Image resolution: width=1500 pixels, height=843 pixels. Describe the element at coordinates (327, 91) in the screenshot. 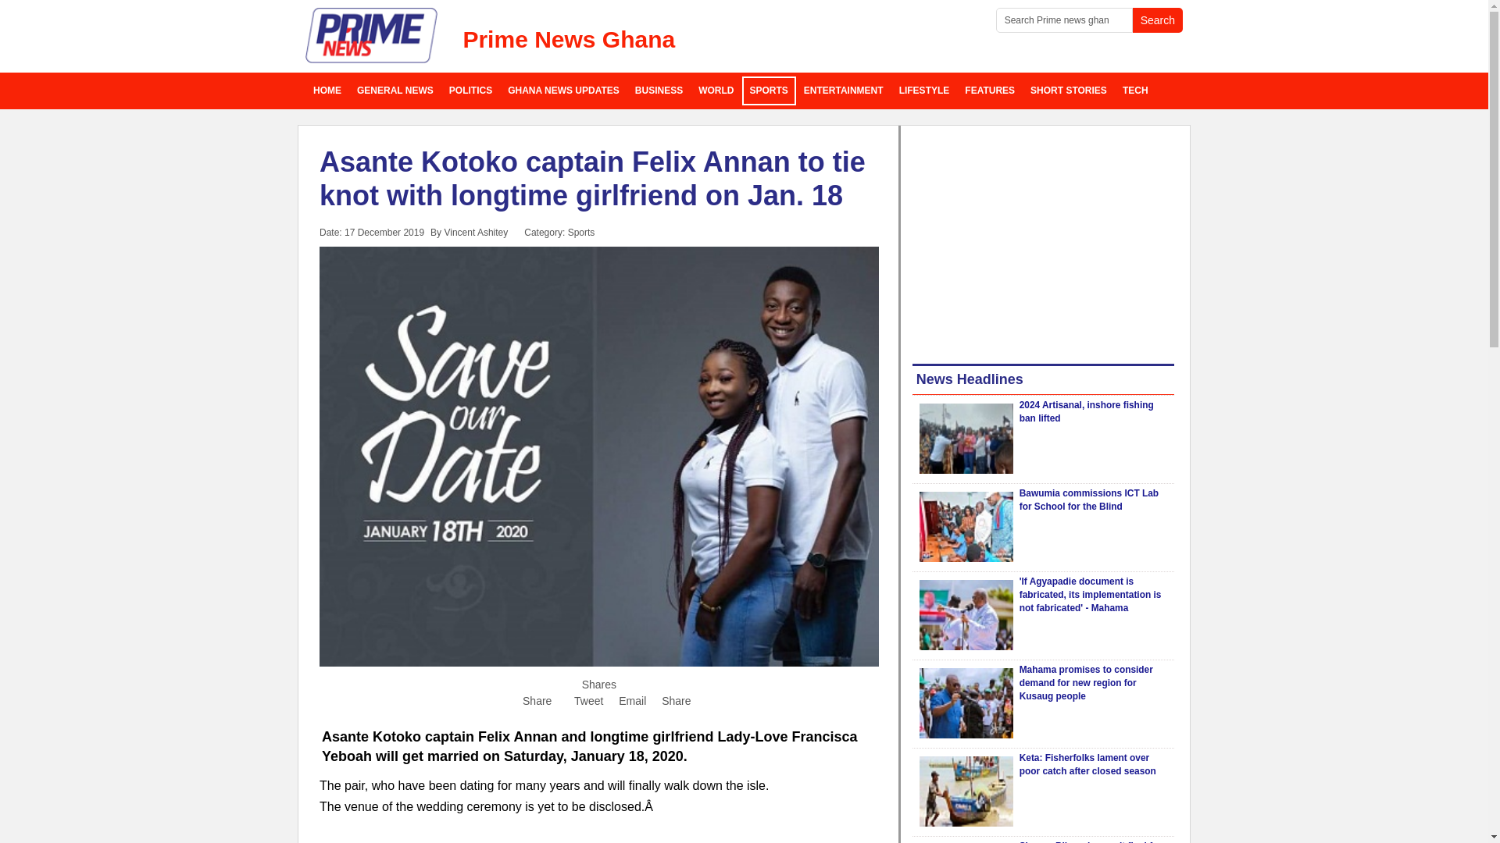

I see `HOME` at that location.